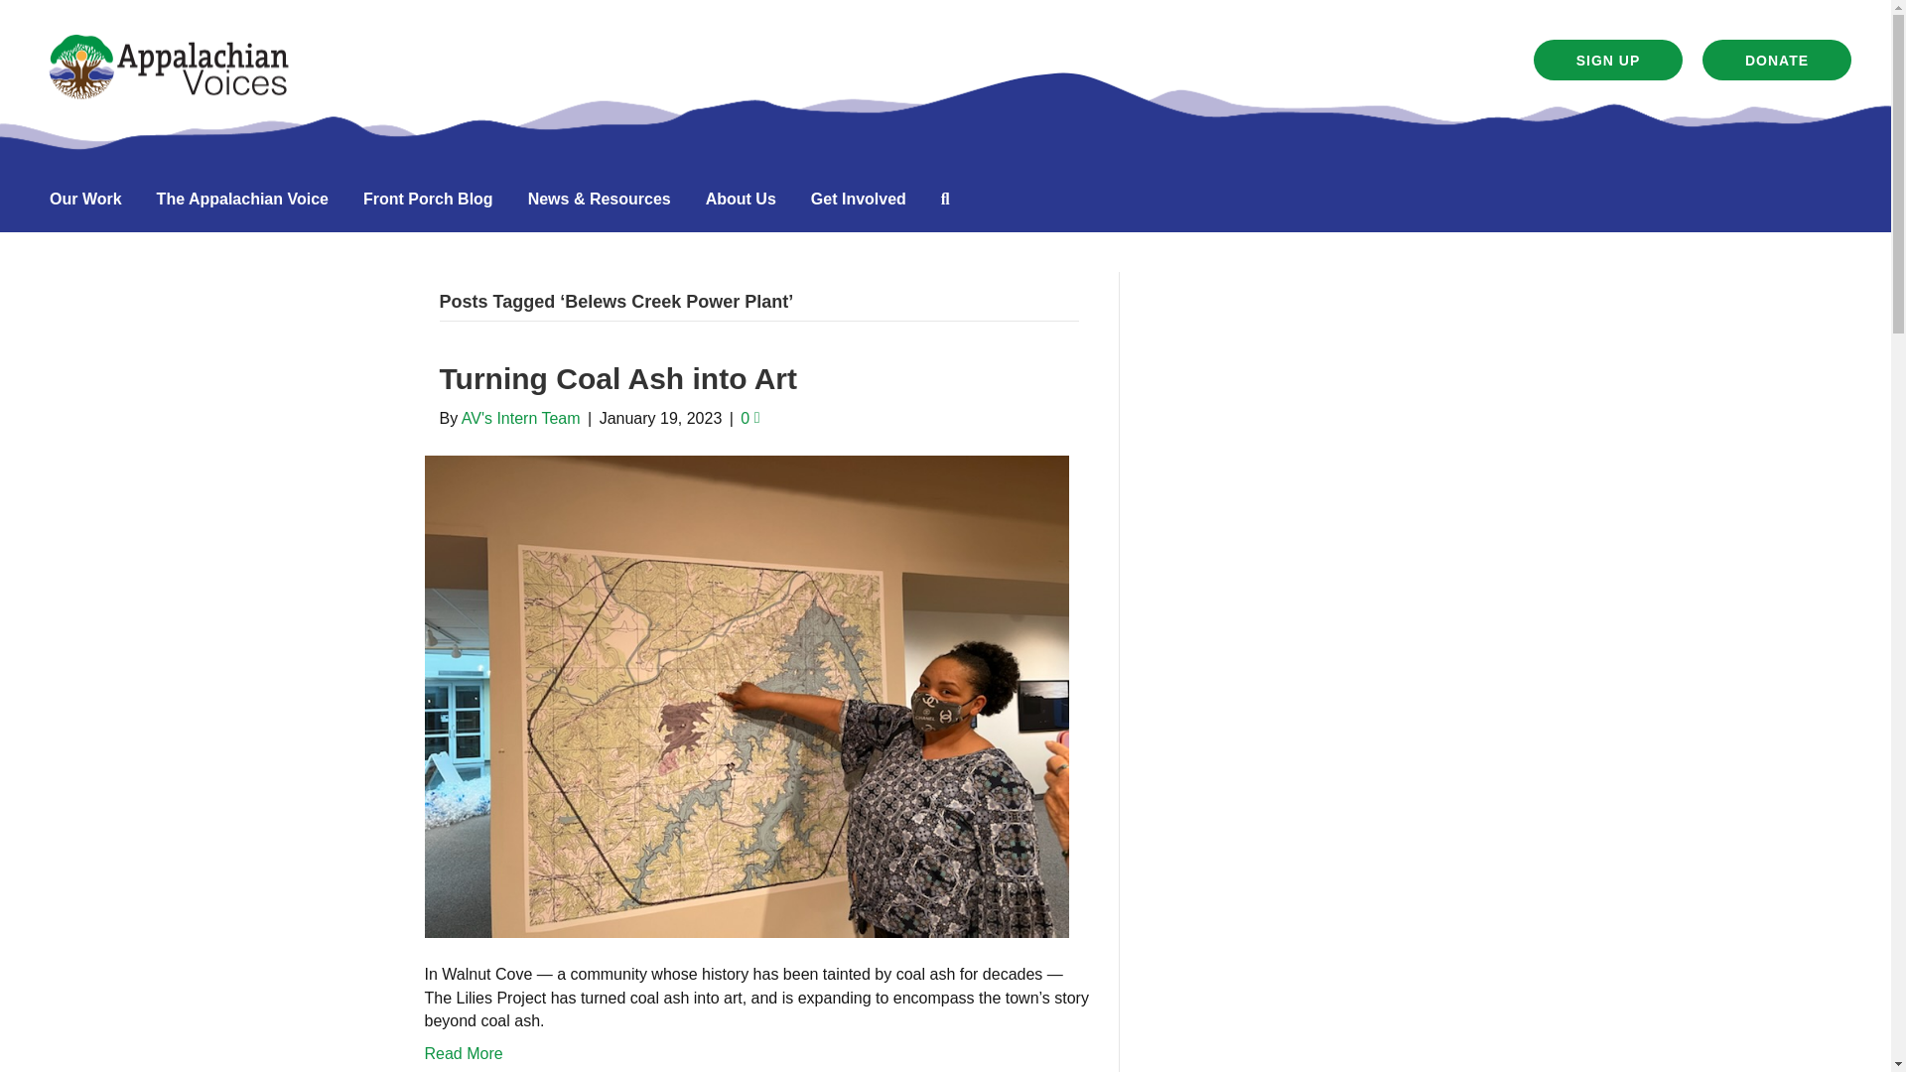 The image size is (1906, 1072). I want to click on Turning Coal Ash into Art, so click(747, 695).